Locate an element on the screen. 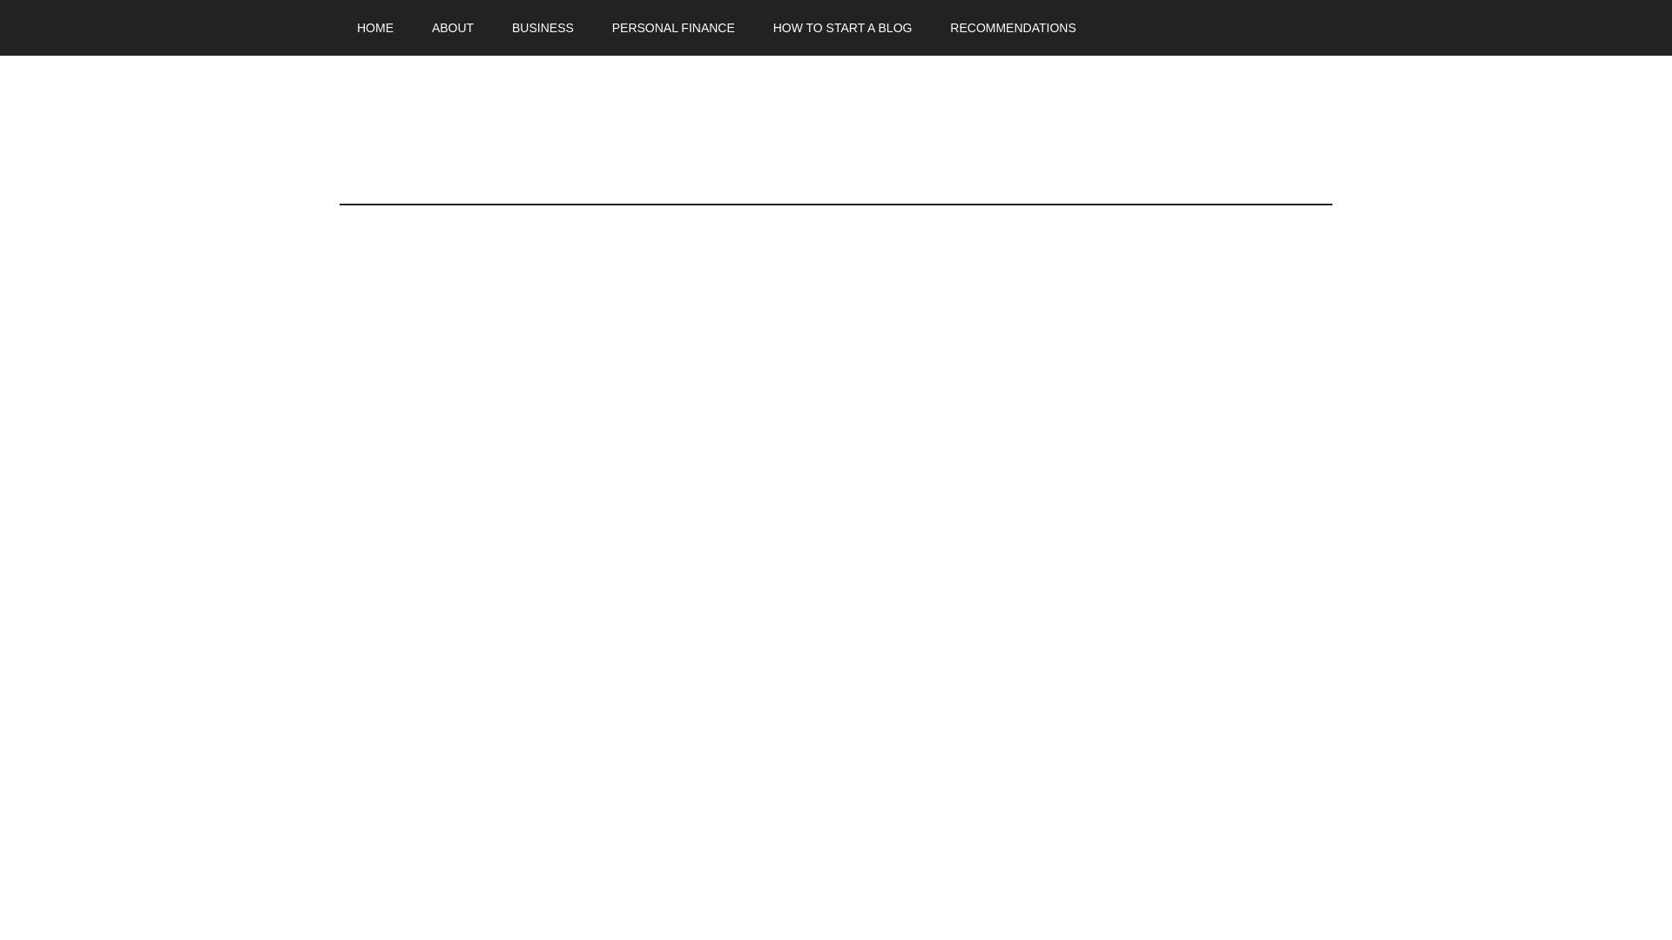 This screenshot has width=1672, height=940. RECOMMENDATIONS is located at coordinates (1013, 28).